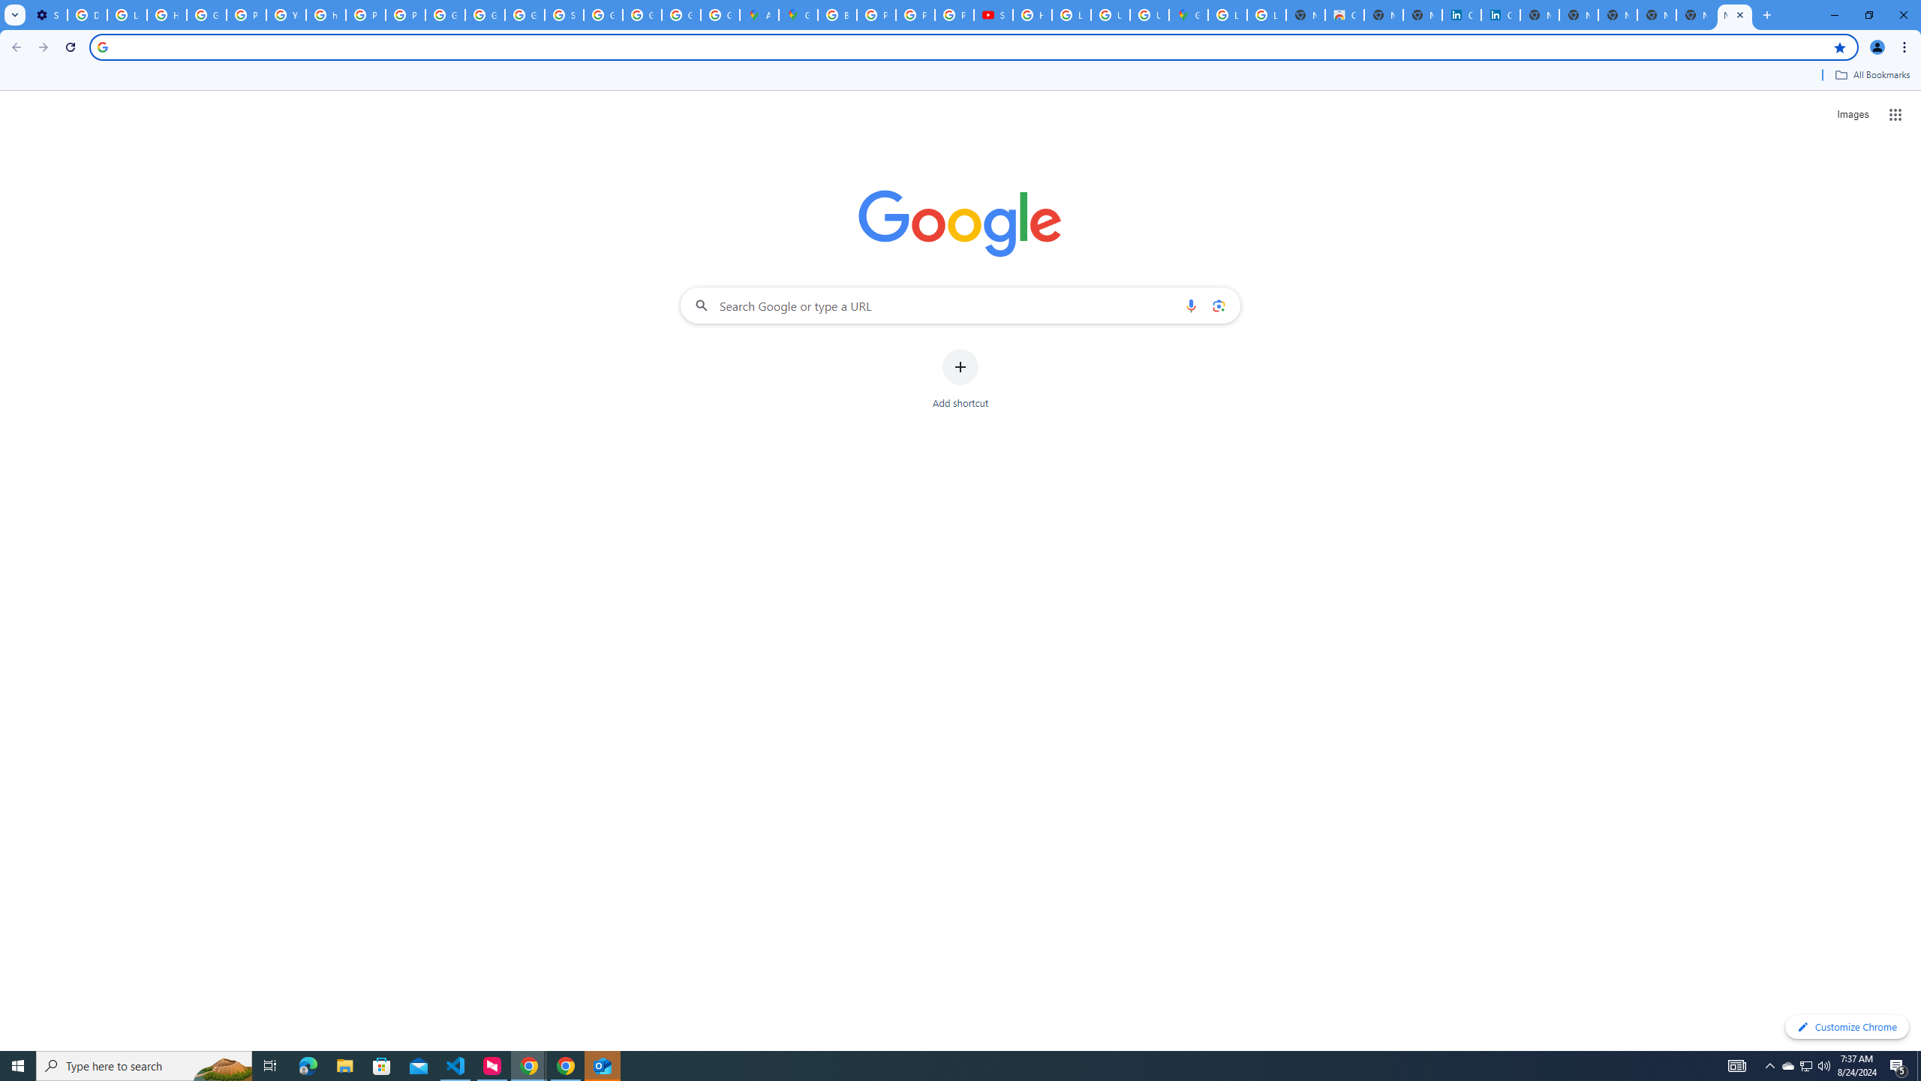 Image resolution: width=1921 pixels, height=1081 pixels. What do you see at coordinates (1734, 15) in the screenshot?
I see `New Tab` at bounding box center [1734, 15].